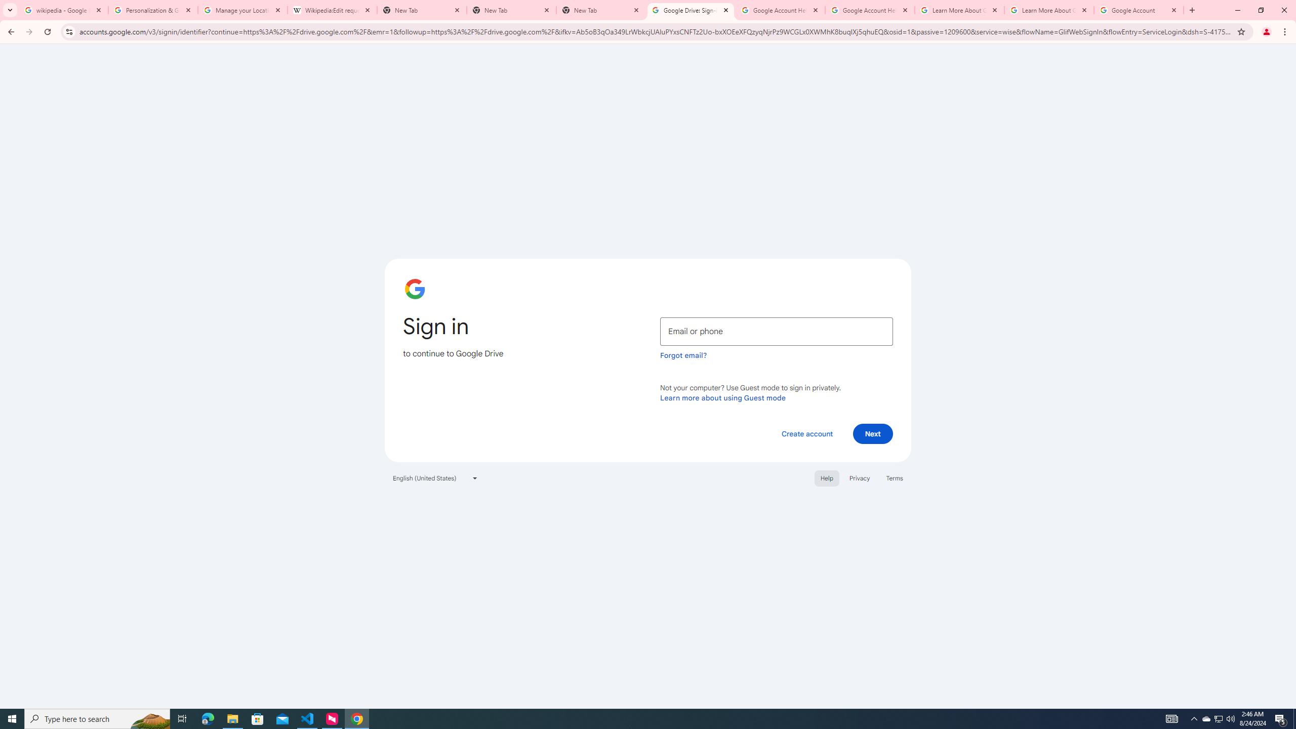 Image resolution: width=1296 pixels, height=729 pixels. Describe the element at coordinates (723, 397) in the screenshot. I see `Learn more about using Guest mode` at that location.